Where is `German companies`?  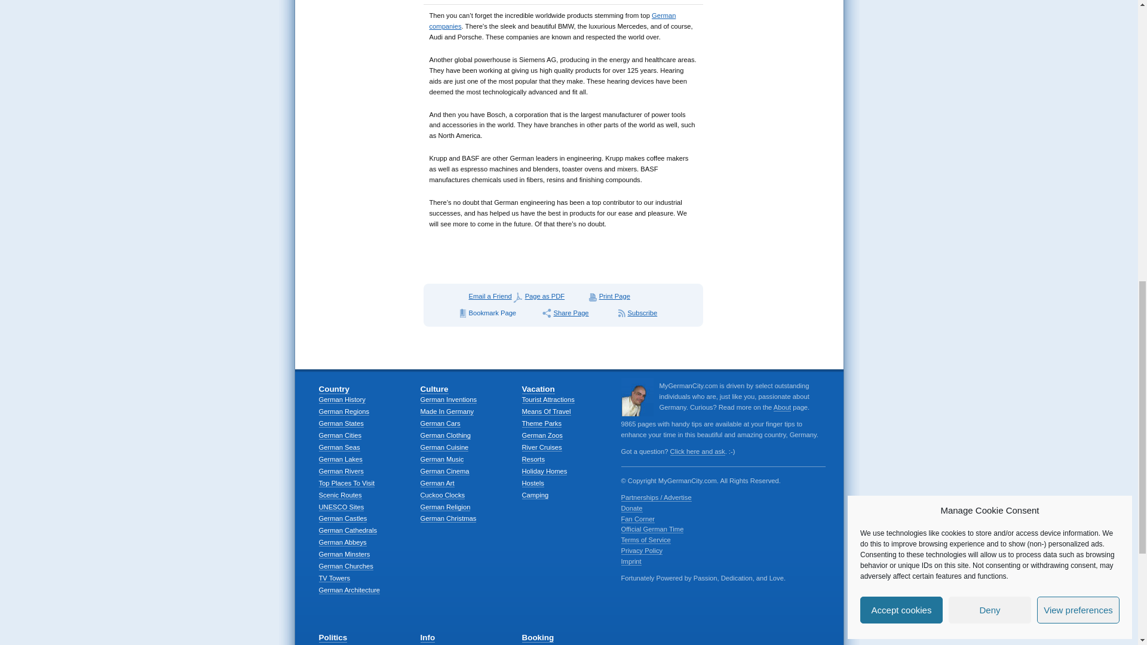
German companies is located at coordinates (552, 20).